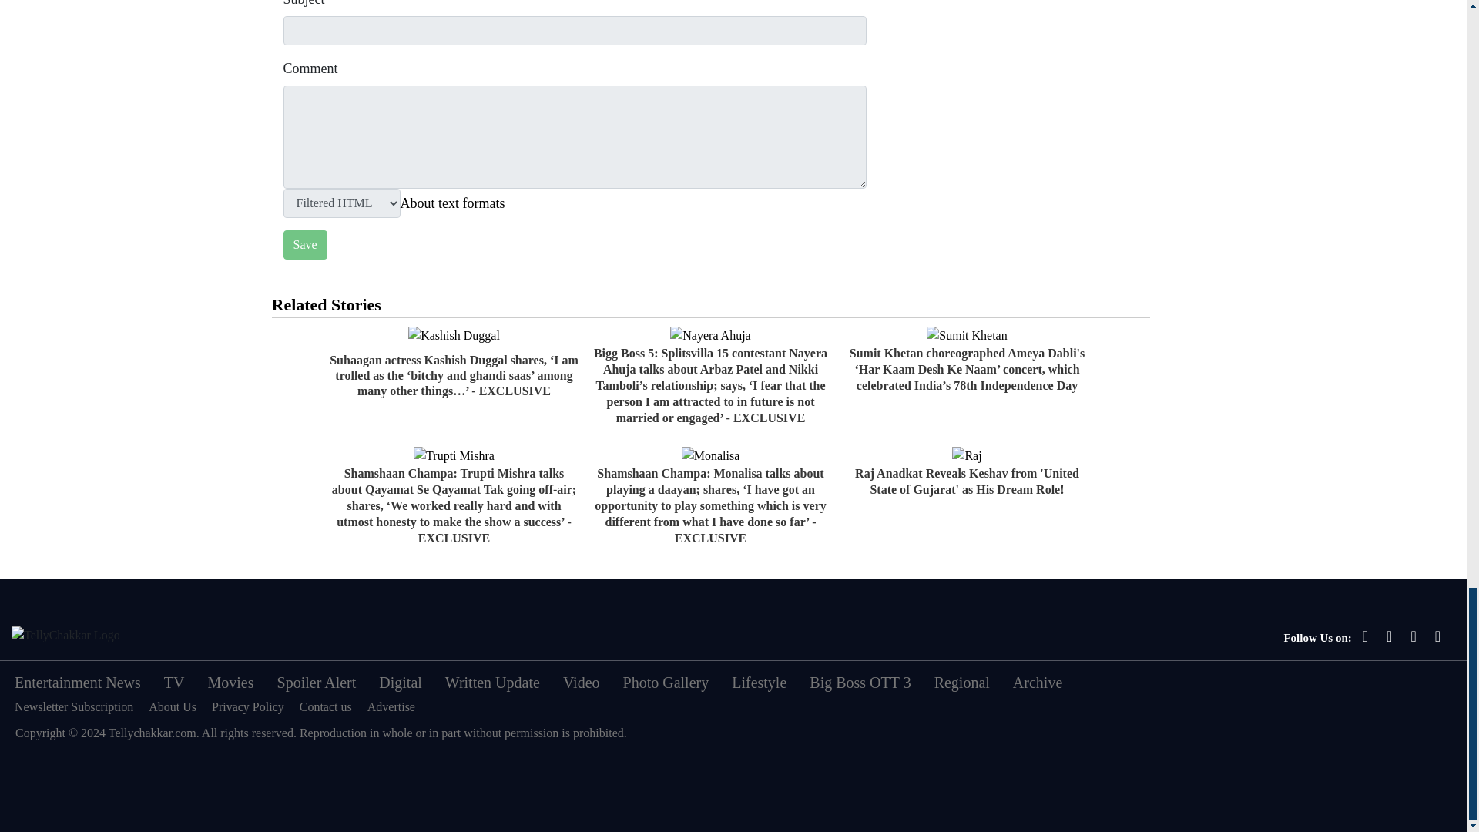 This screenshot has width=1479, height=832. I want to click on Monalisa, so click(711, 455).